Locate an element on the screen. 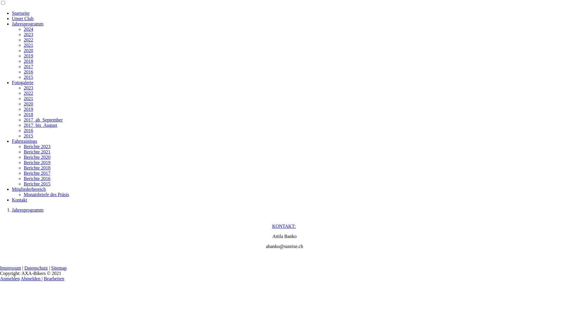  Fahrtrainings is located at coordinates (24, 141).